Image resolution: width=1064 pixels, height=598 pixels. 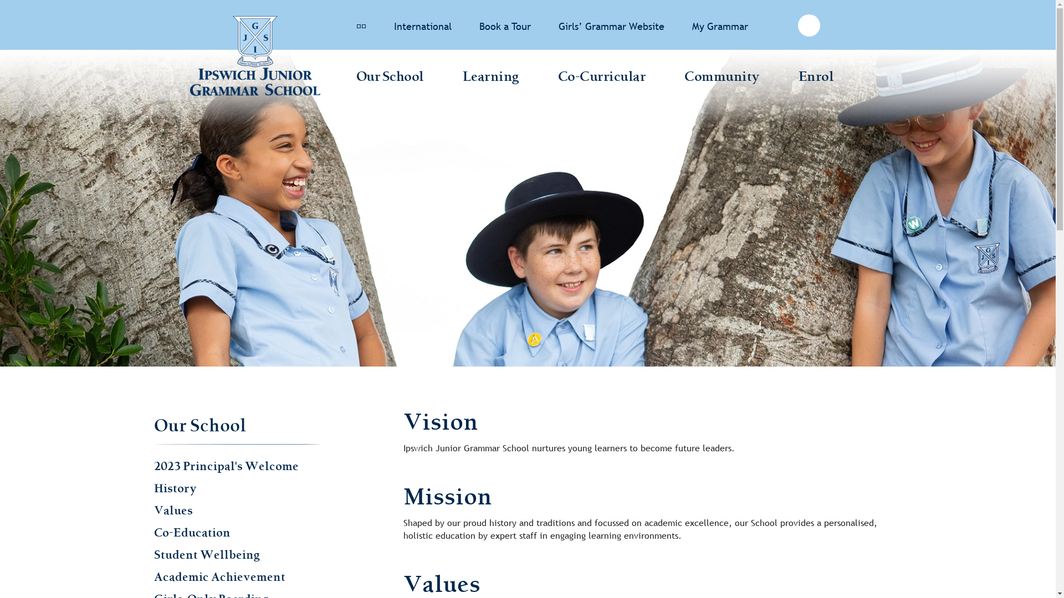 What do you see at coordinates (201, 426) in the screenshot?
I see `Our School` at bounding box center [201, 426].